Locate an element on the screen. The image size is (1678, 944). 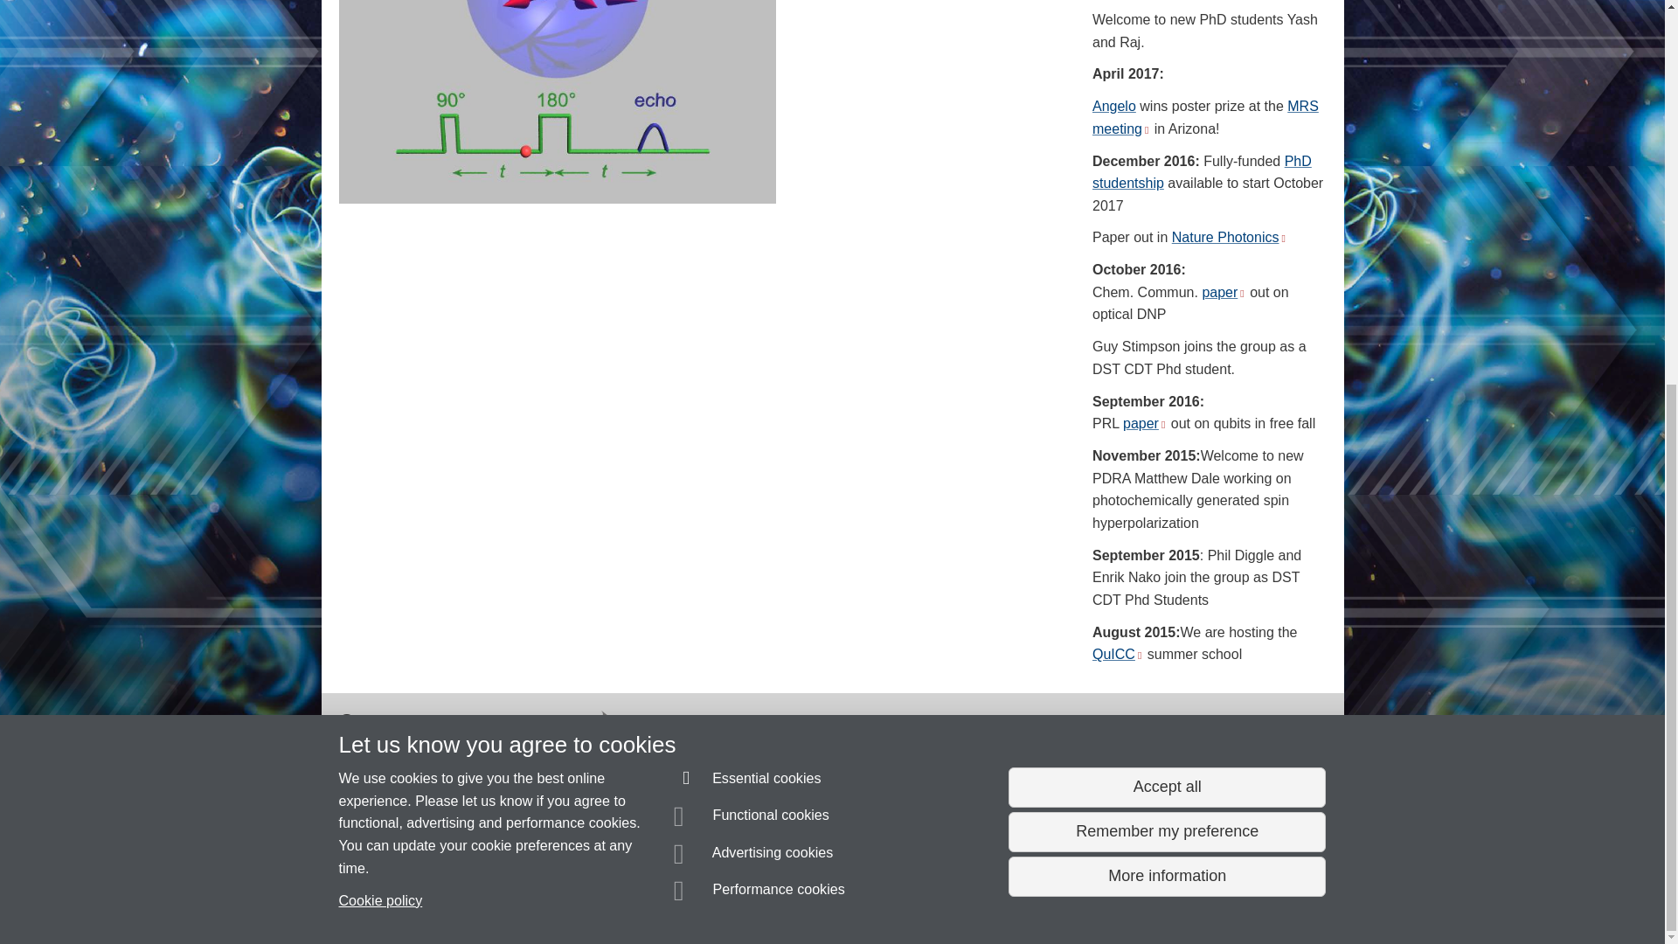
More information about SiteBuilder is located at coordinates (421, 899).